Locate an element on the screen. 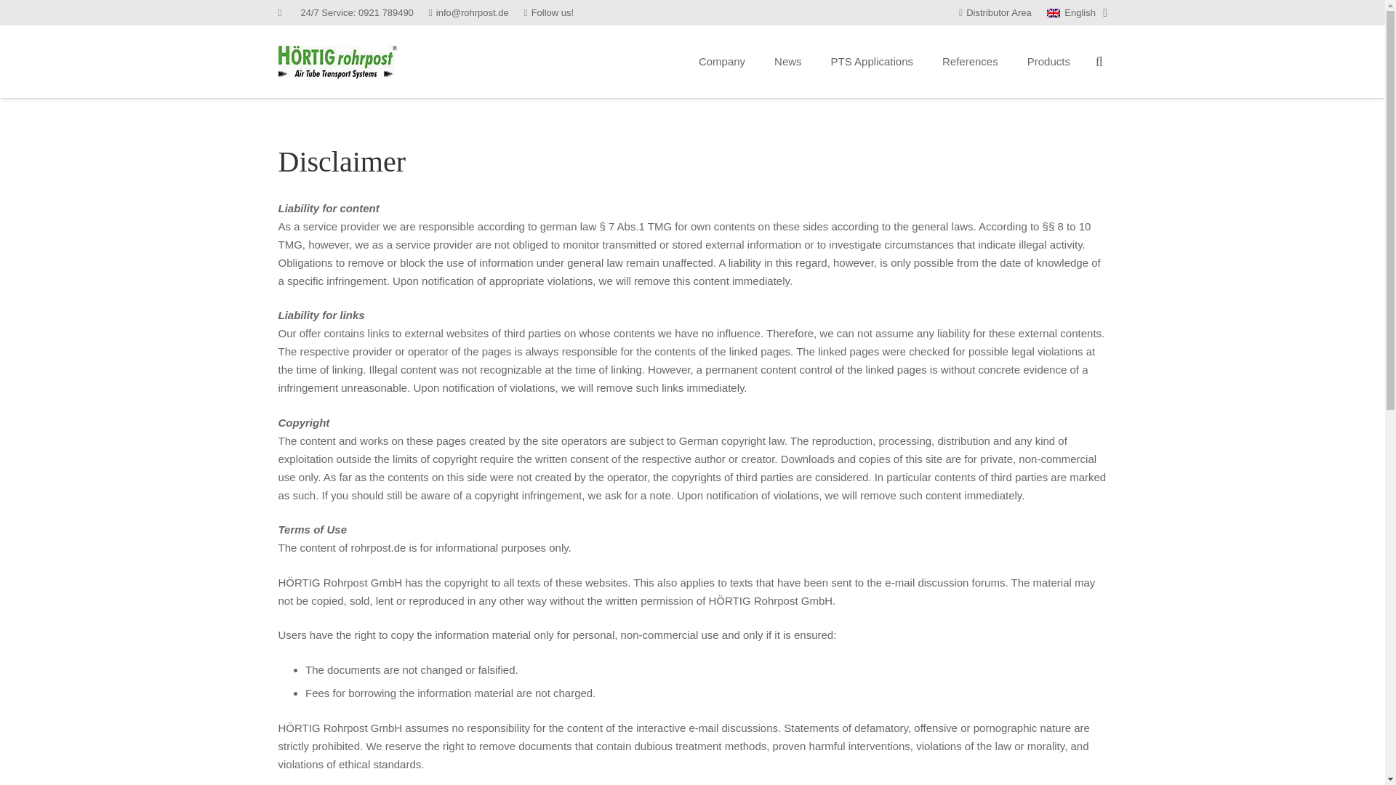 Image resolution: width=1396 pixels, height=785 pixels. 0921 789490 is located at coordinates (385, 12).